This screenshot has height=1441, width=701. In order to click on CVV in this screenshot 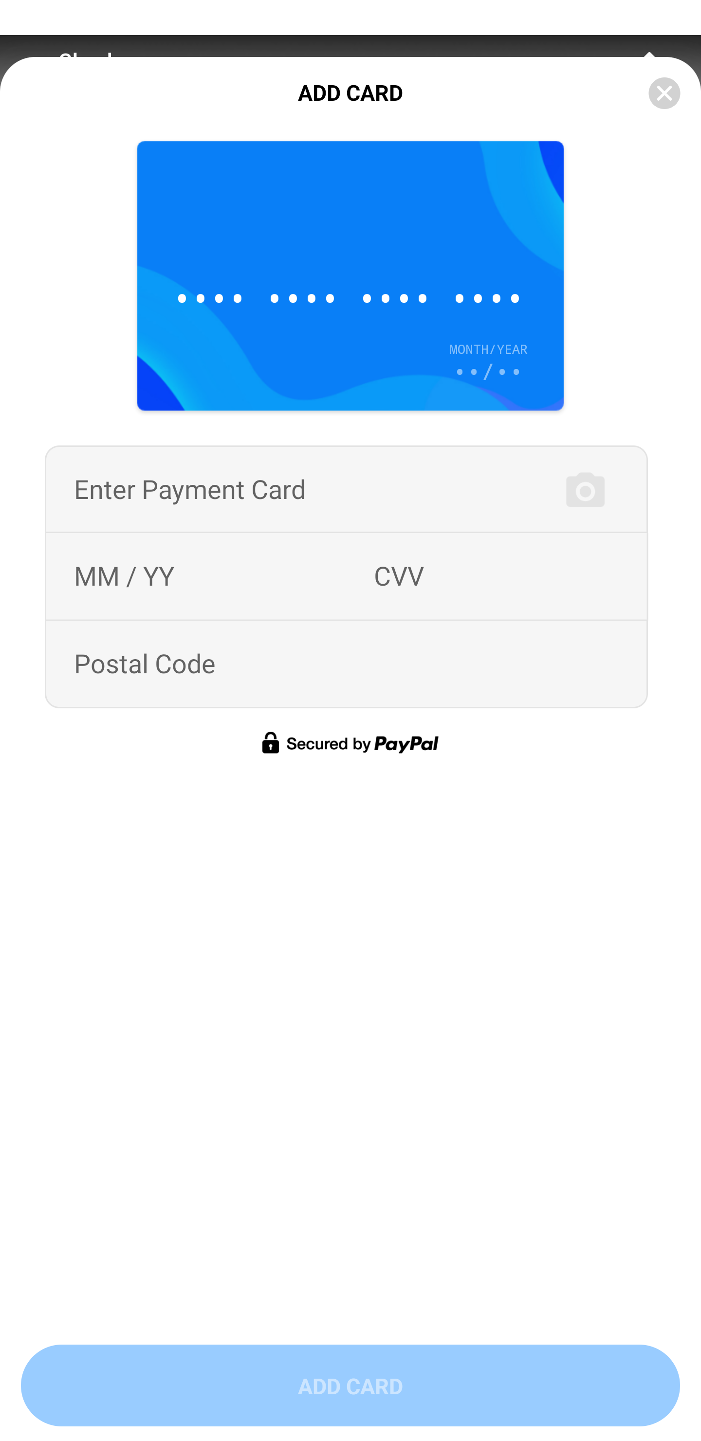, I will do `click(399, 576)`.